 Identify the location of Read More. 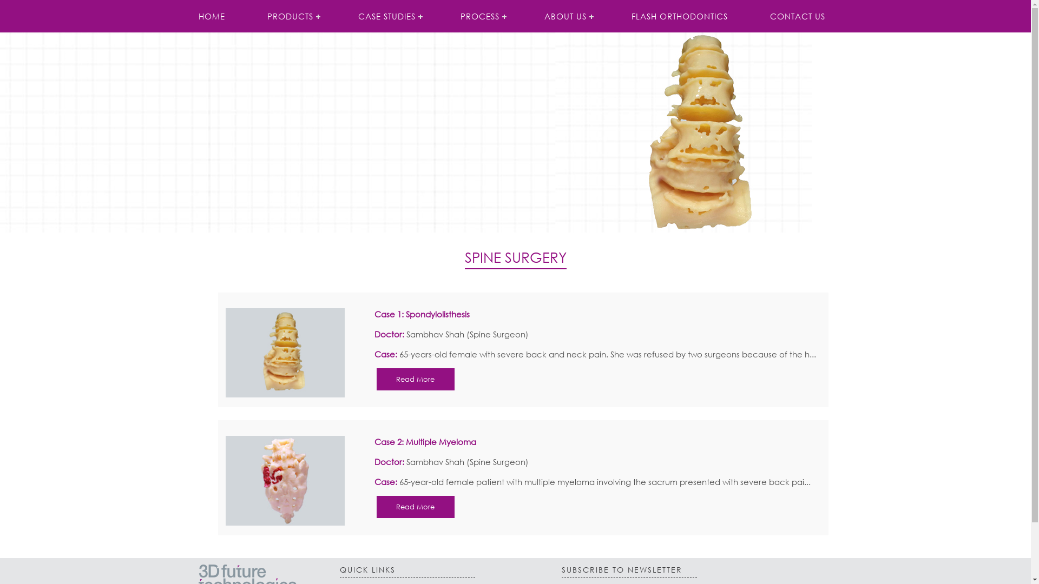
(416, 507).